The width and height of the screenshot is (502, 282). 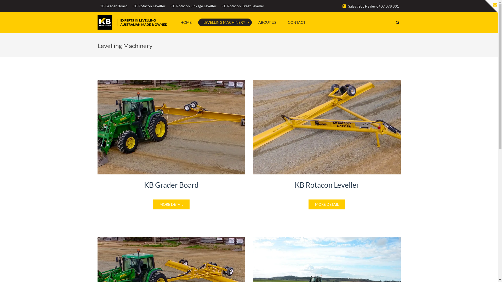 What do you see at coordinates (327, 204) in the screenshot?
I see `MORE DETAIL` at bounding box center [327, 204].